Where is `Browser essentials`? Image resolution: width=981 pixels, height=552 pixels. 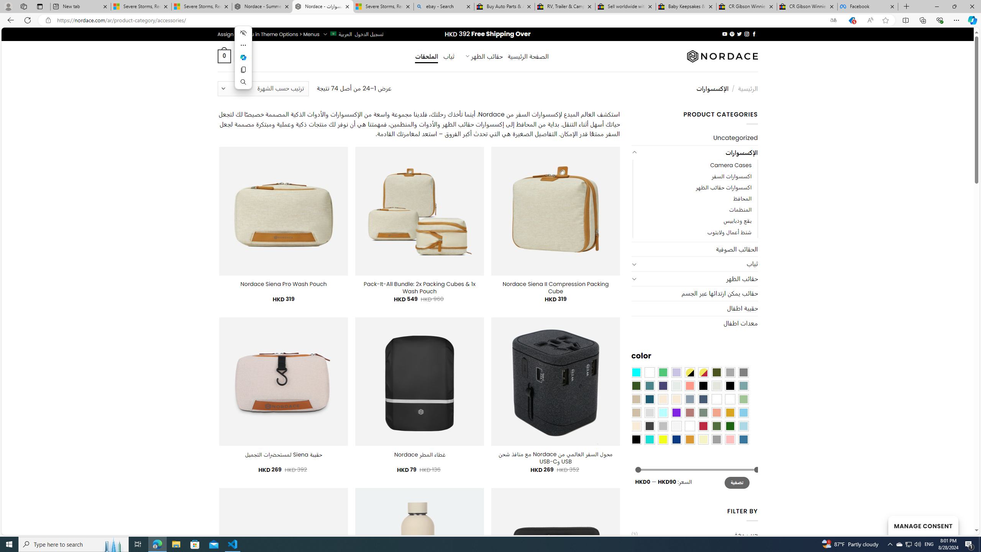 Browser essentials is located at coordinates (940, 20).